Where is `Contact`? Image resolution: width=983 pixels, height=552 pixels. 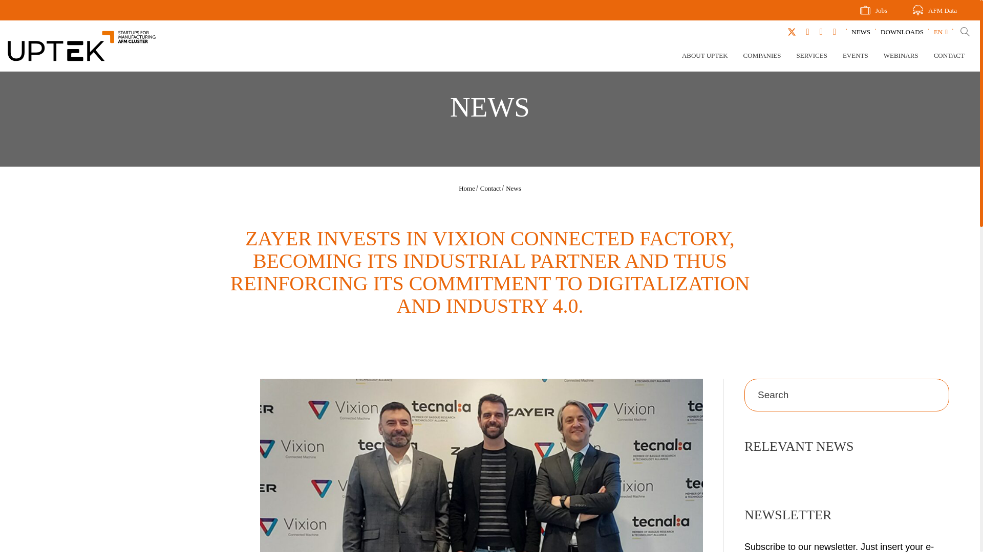
Contact is located at coordinates (490, 187).